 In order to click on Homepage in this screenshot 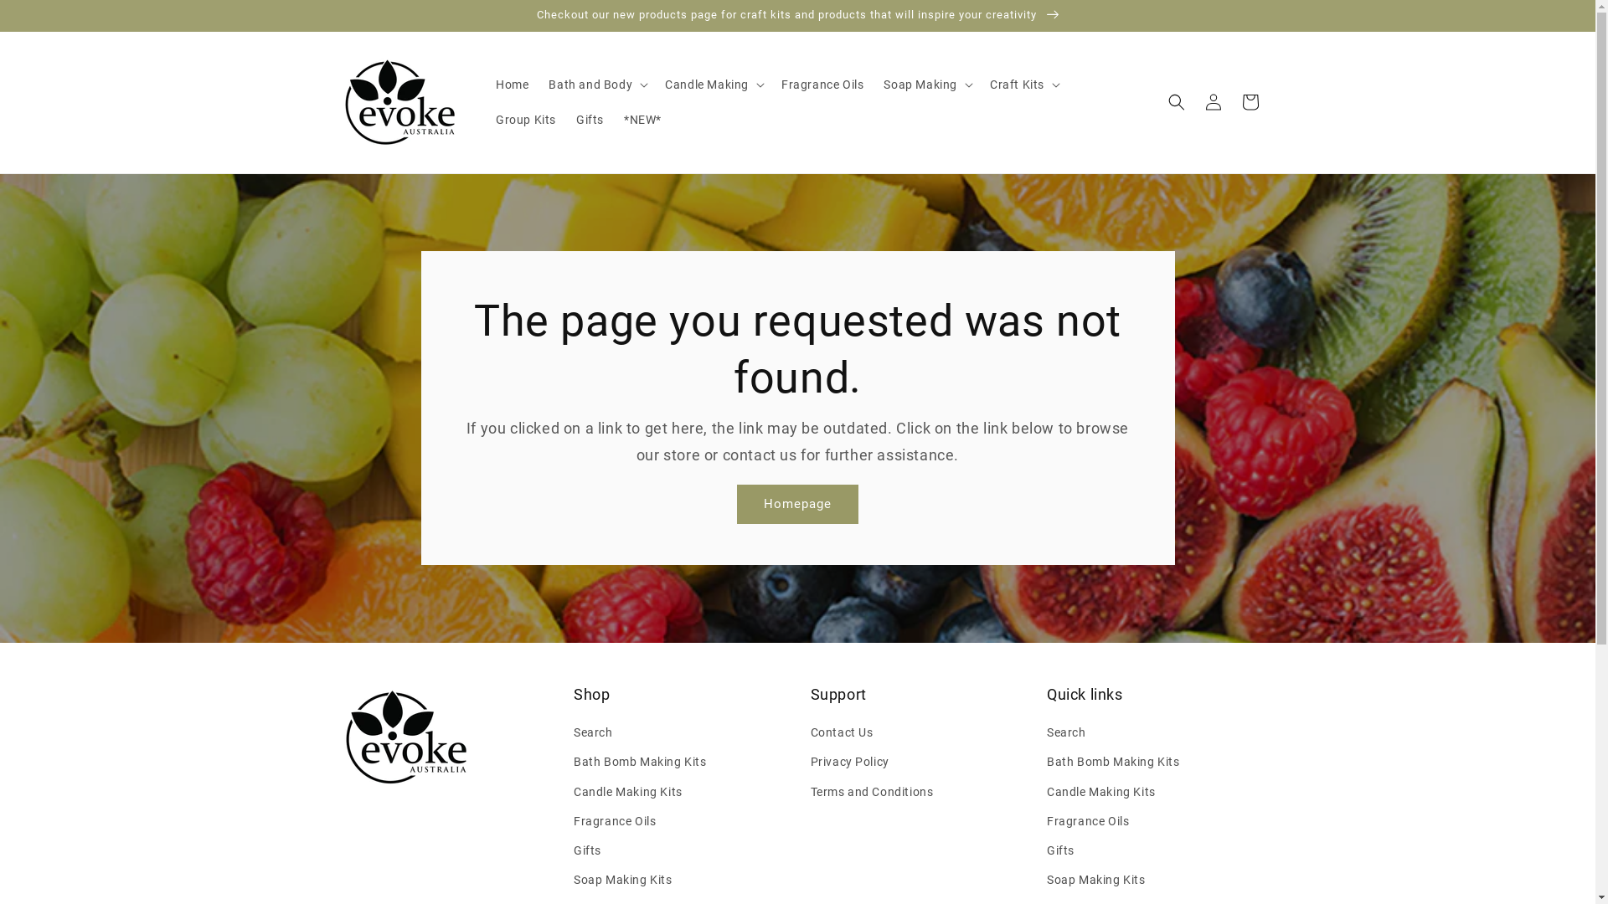, I will do `click(797, 504)`.